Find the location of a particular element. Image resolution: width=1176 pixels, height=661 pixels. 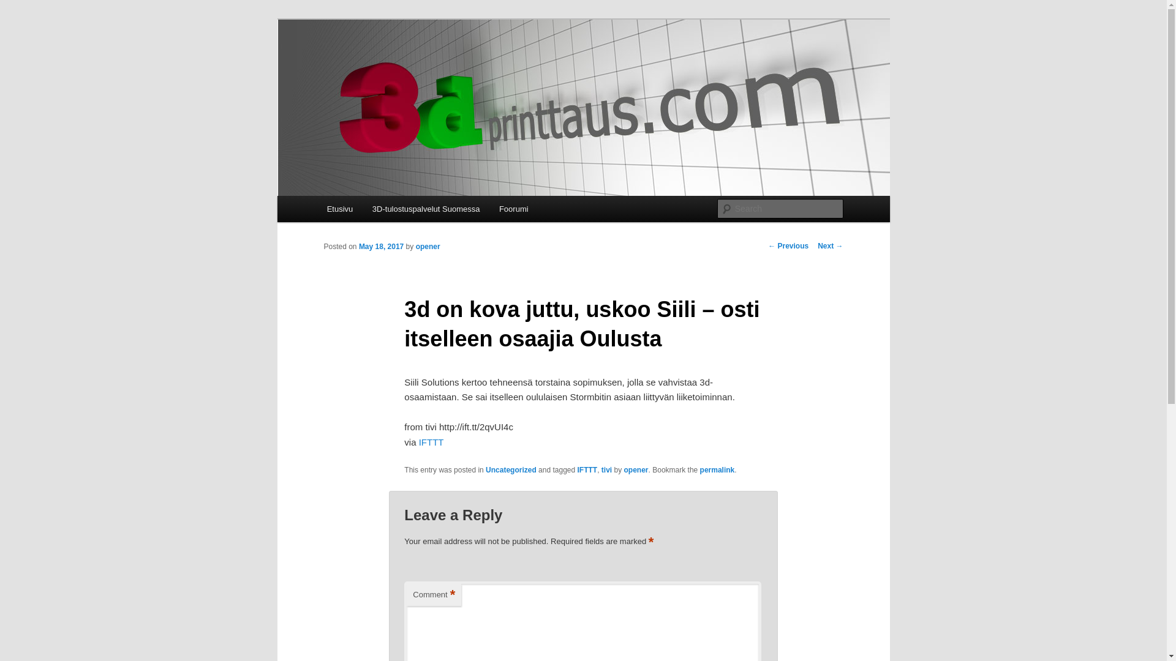

3D-tulostuspalvelut Suomessa is located at coordinates (426, 209).